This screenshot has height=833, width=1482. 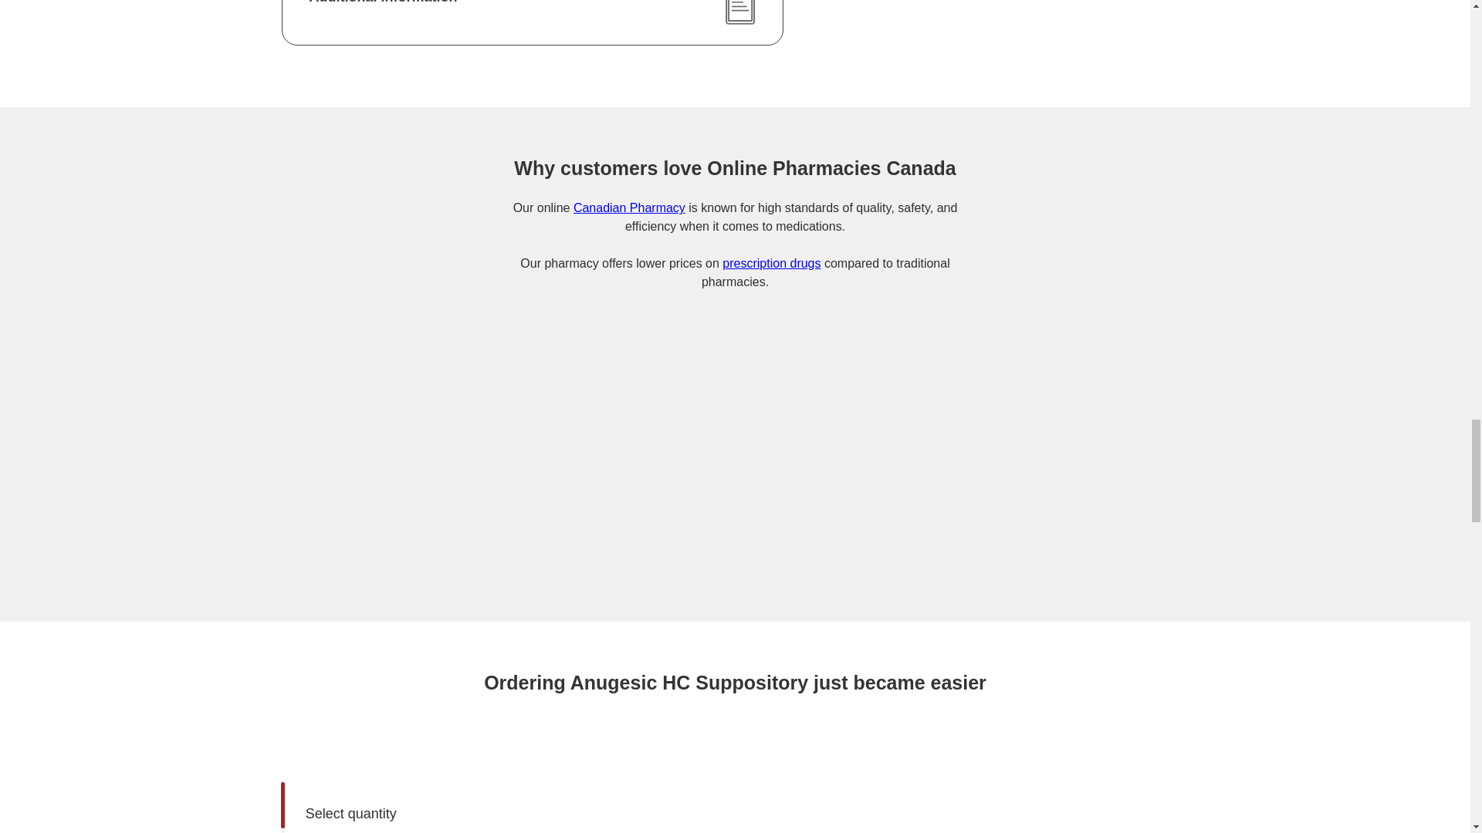 I want to click on Prescription drugs from Canada, so click(x=772, y=262).